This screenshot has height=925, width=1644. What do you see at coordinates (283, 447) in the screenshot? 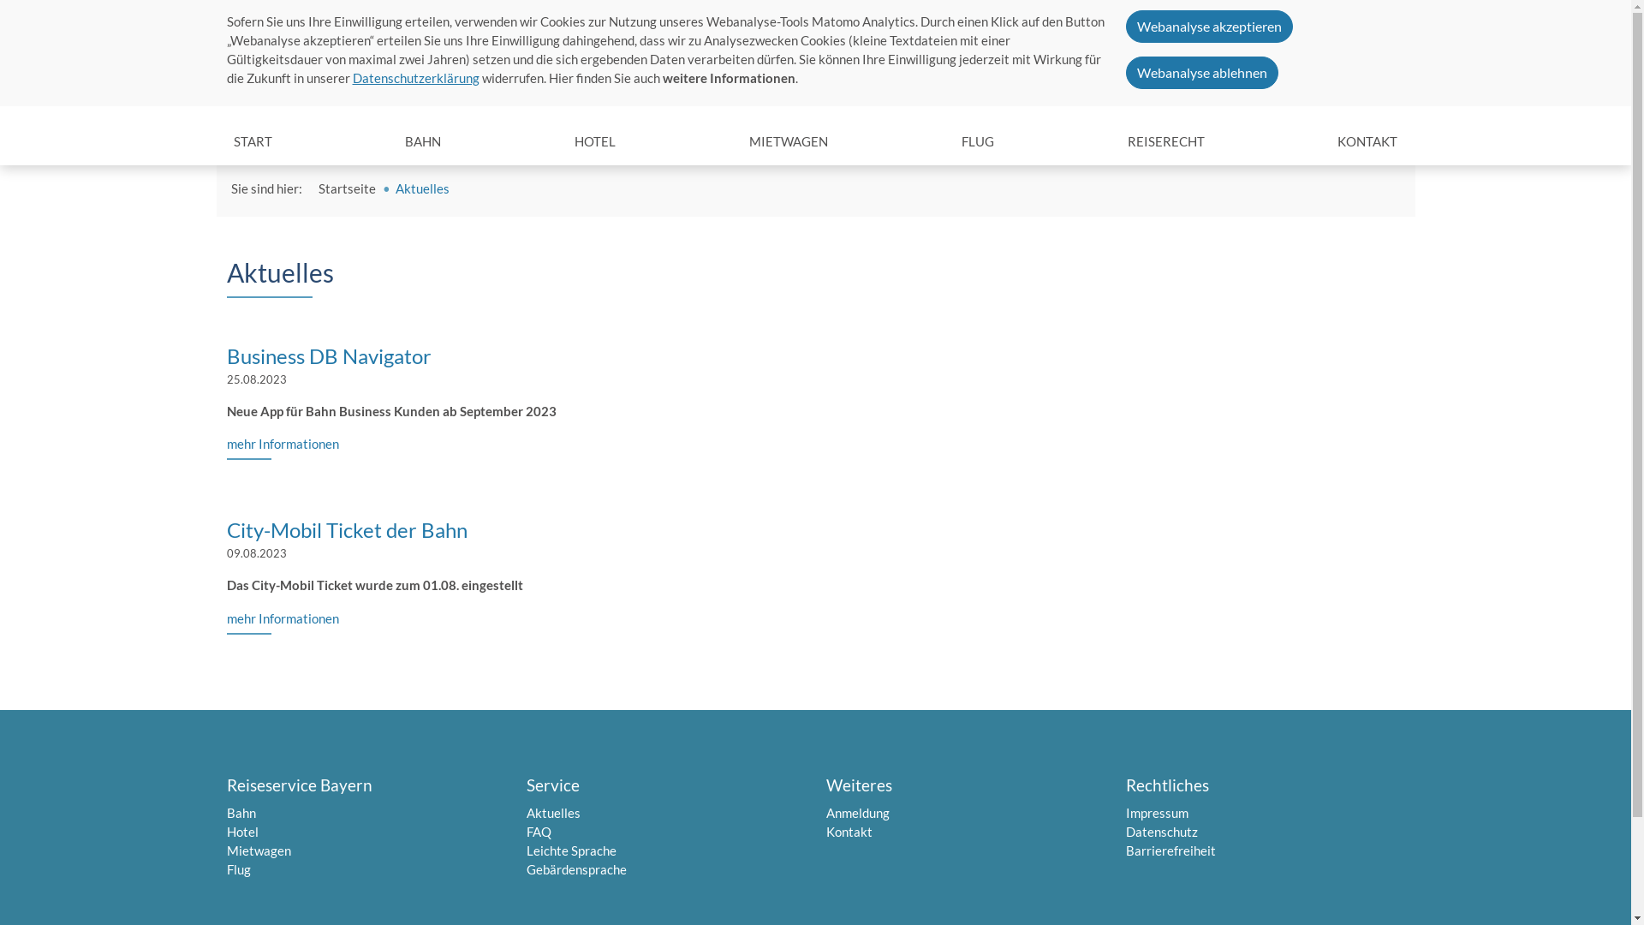
I see `mehr Informationen
Business DB Navigator )` at bounding box center [283, 447].